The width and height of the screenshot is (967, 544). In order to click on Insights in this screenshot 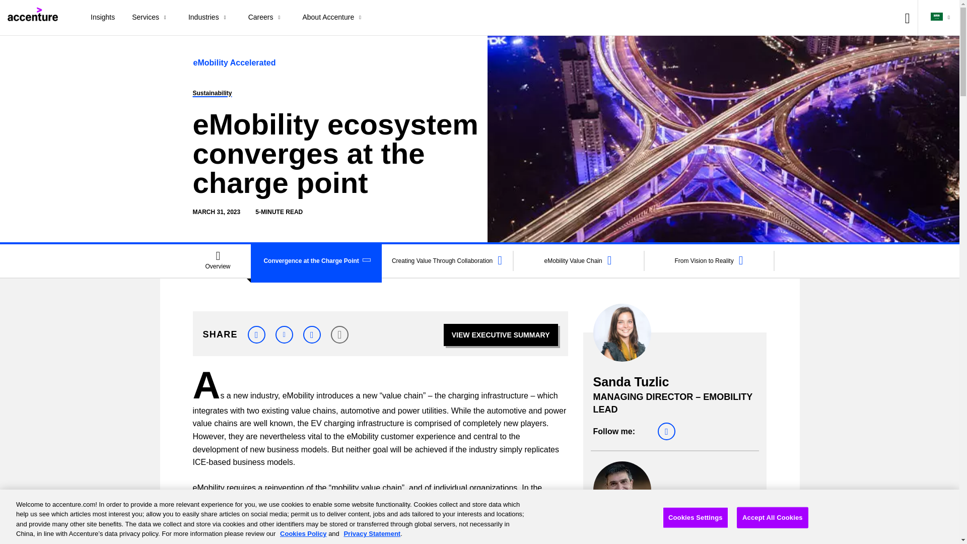, I will do `click(103, 18)`.